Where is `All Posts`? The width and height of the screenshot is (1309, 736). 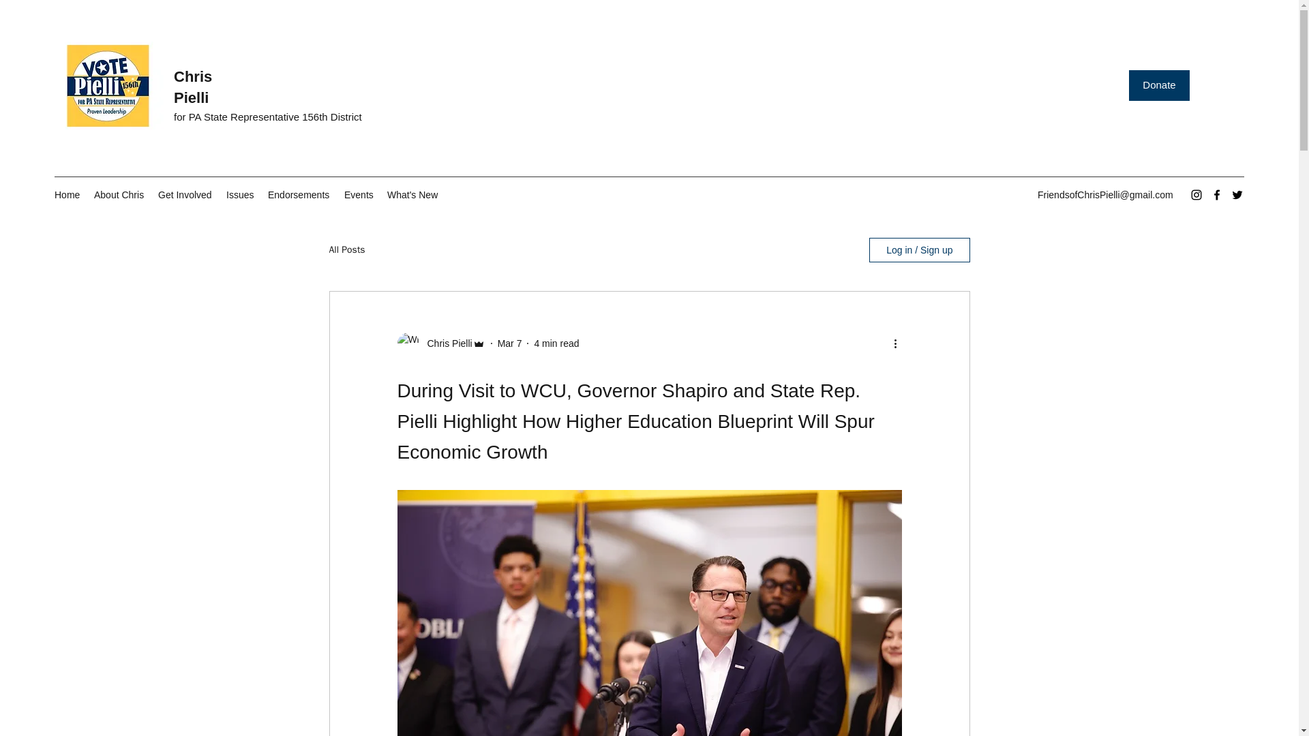 All Posts is located at coordinates (346, 249).